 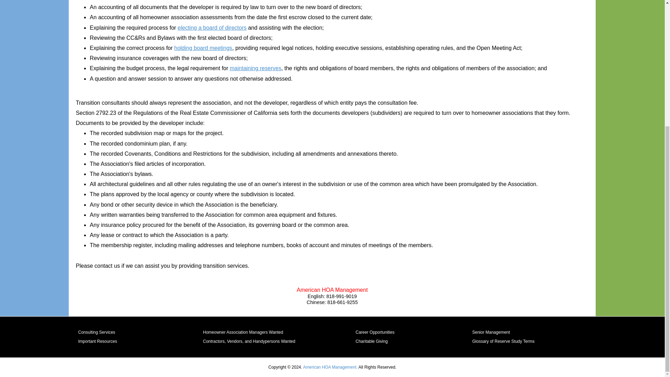 I want to click on Important Resources, so click(x=144, y=341).